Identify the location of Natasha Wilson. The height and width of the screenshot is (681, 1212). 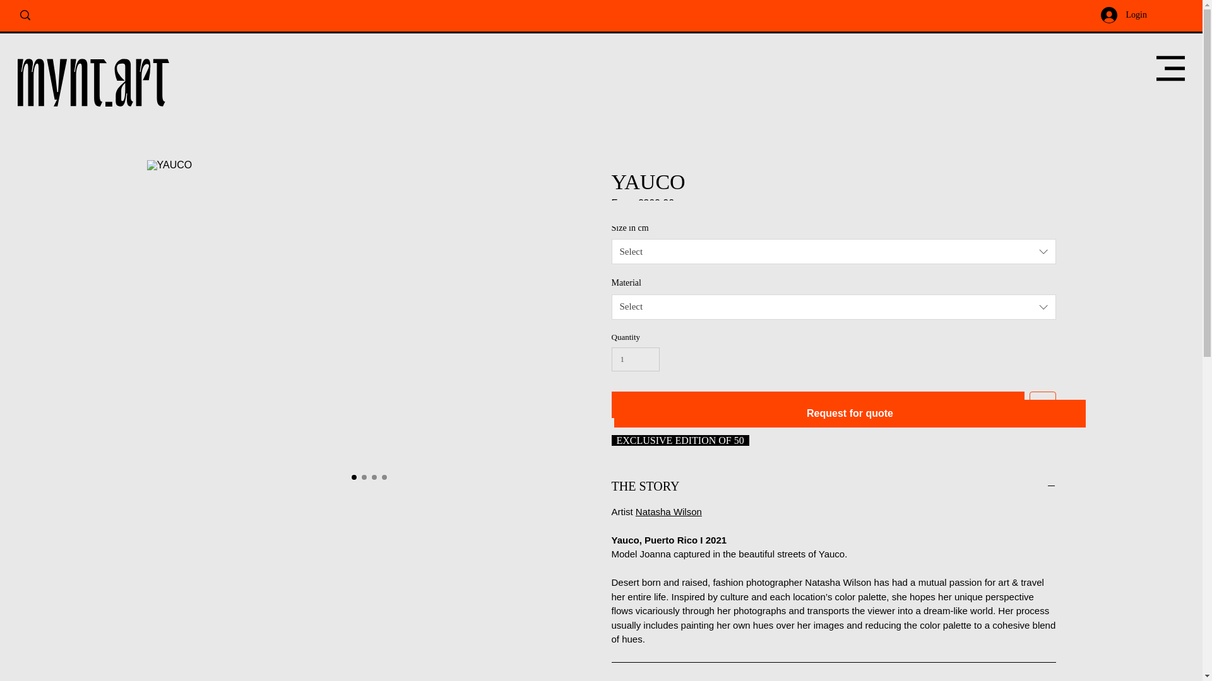
(668, 511).